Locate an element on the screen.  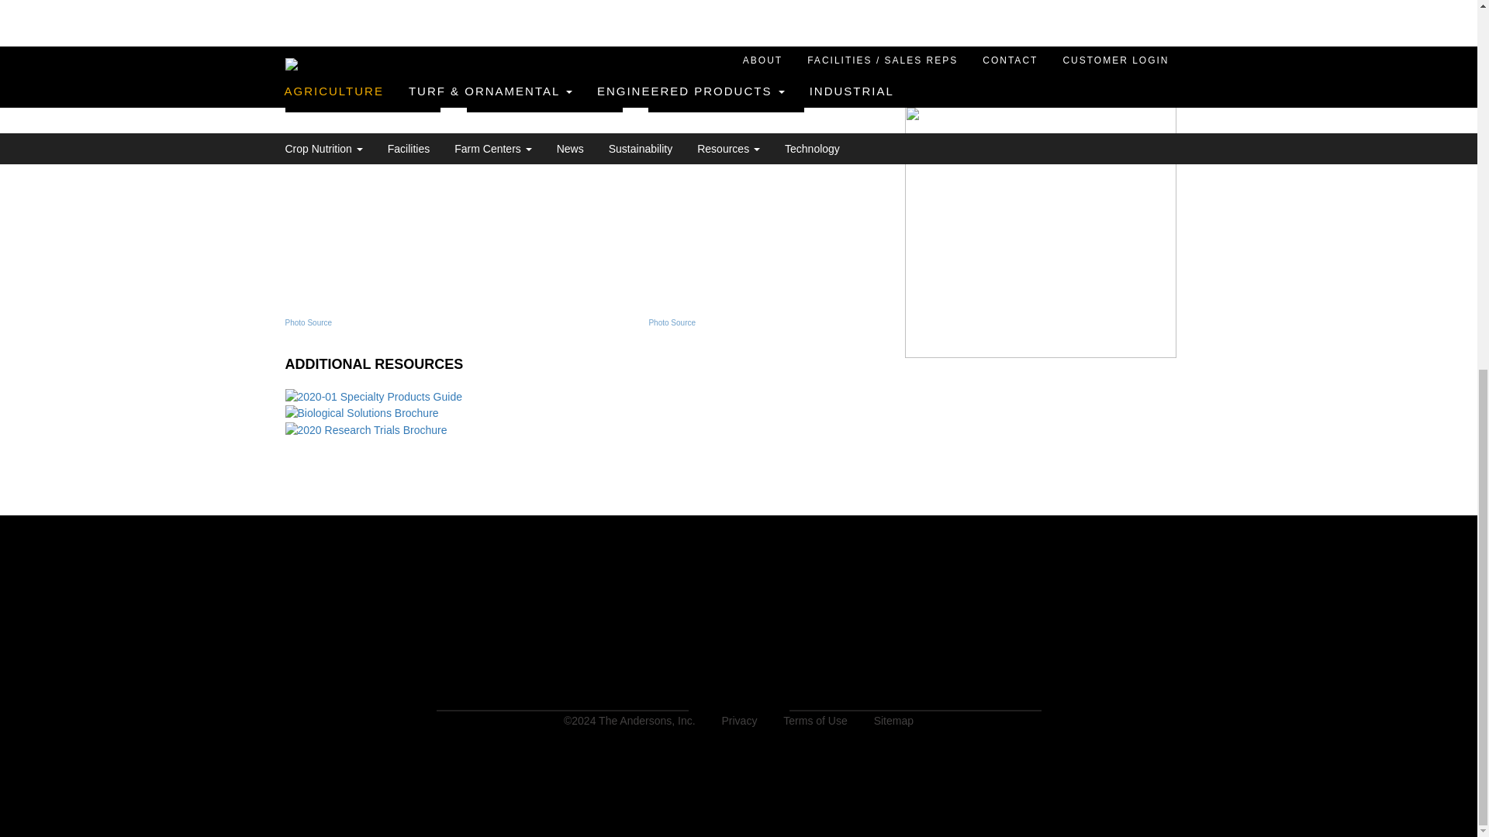
2020 Research Trials Brochure is located at coordinates (366, 429).